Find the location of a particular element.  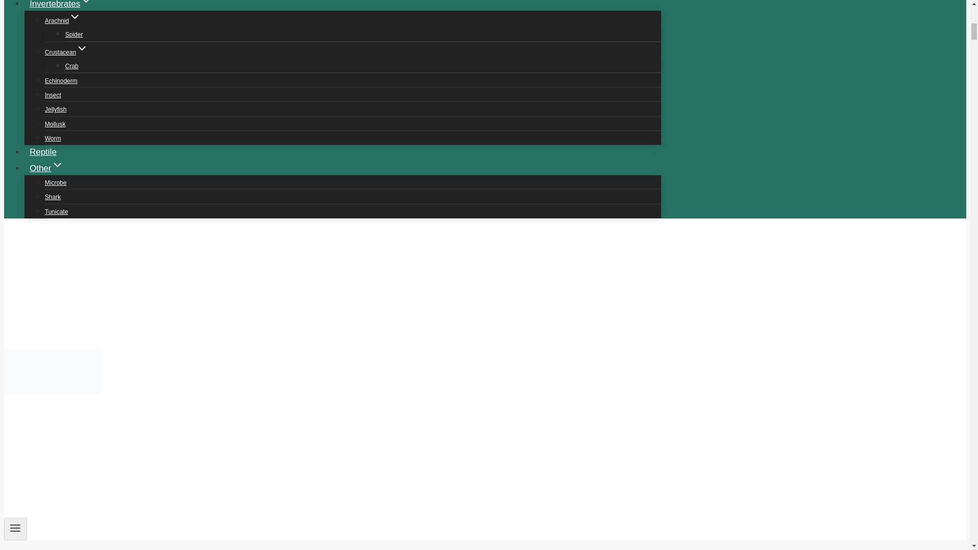

Spider is located at coordinates (74, 35).